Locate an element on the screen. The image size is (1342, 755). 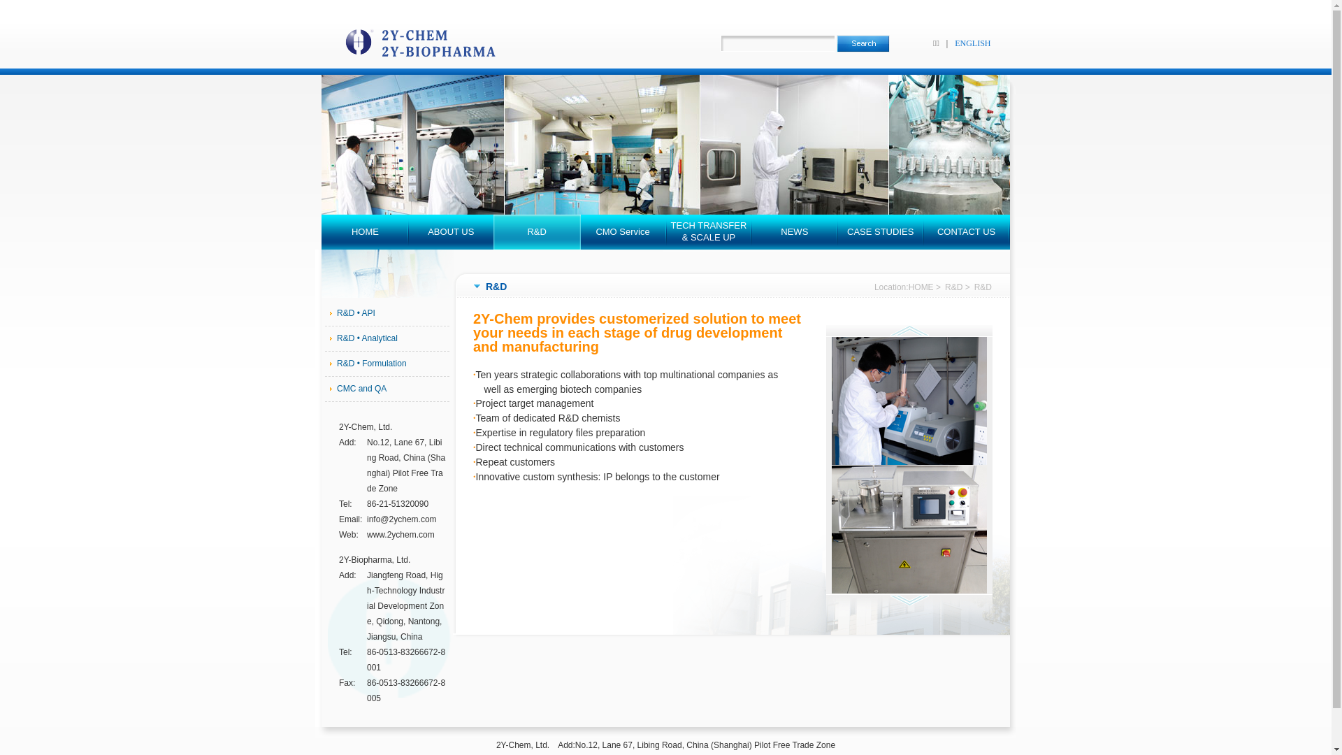
CASE STUDIES is located at coordinates (881, 232).